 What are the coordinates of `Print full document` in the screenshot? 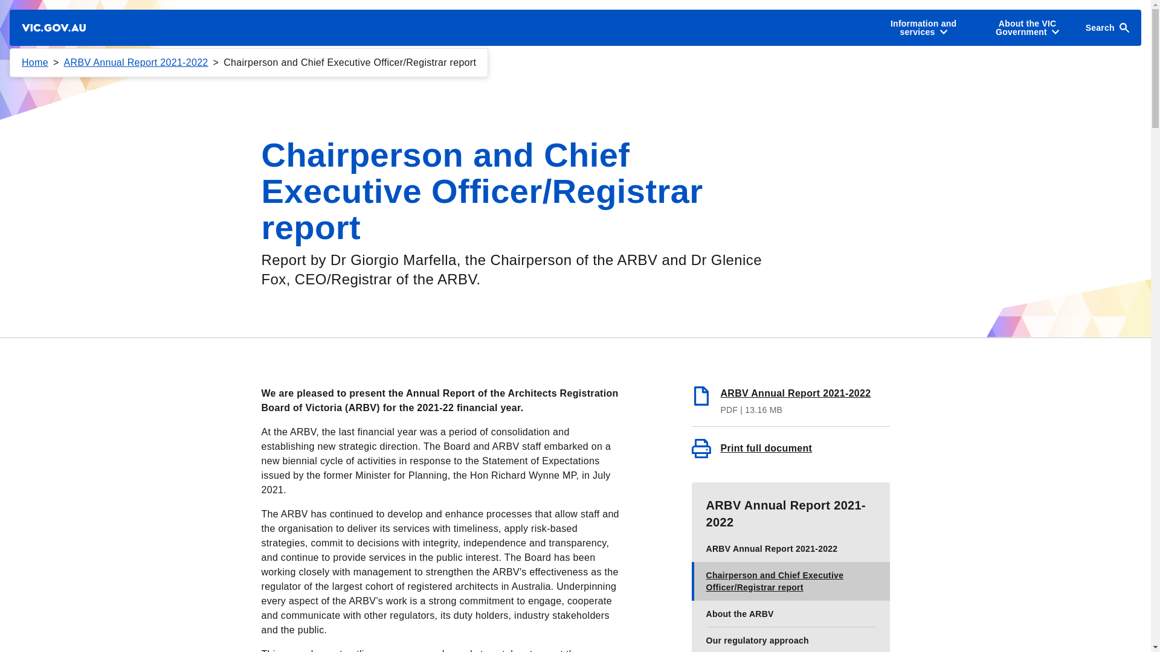 It's located at (790, 448).